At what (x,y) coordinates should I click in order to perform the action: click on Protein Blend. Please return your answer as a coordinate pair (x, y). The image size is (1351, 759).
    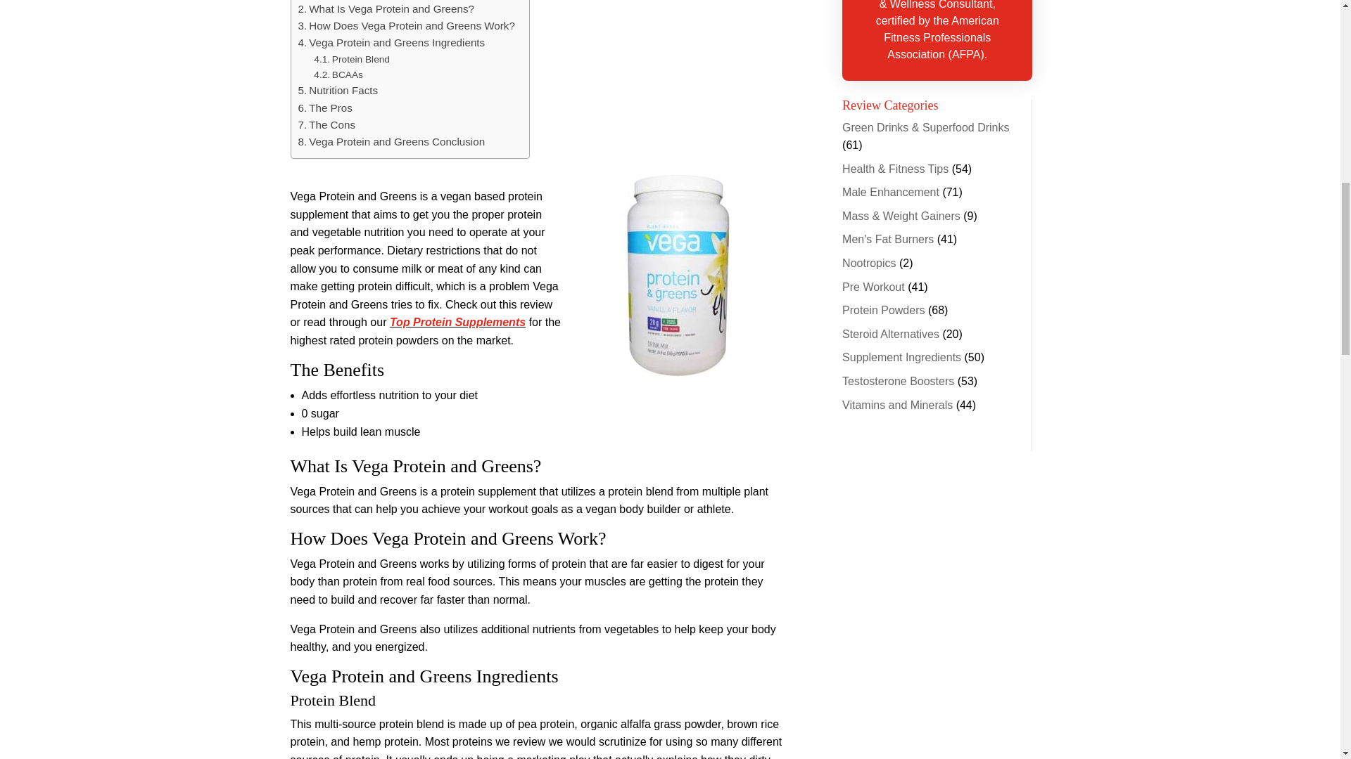
    Looking at the image, I should click on (352, 60).